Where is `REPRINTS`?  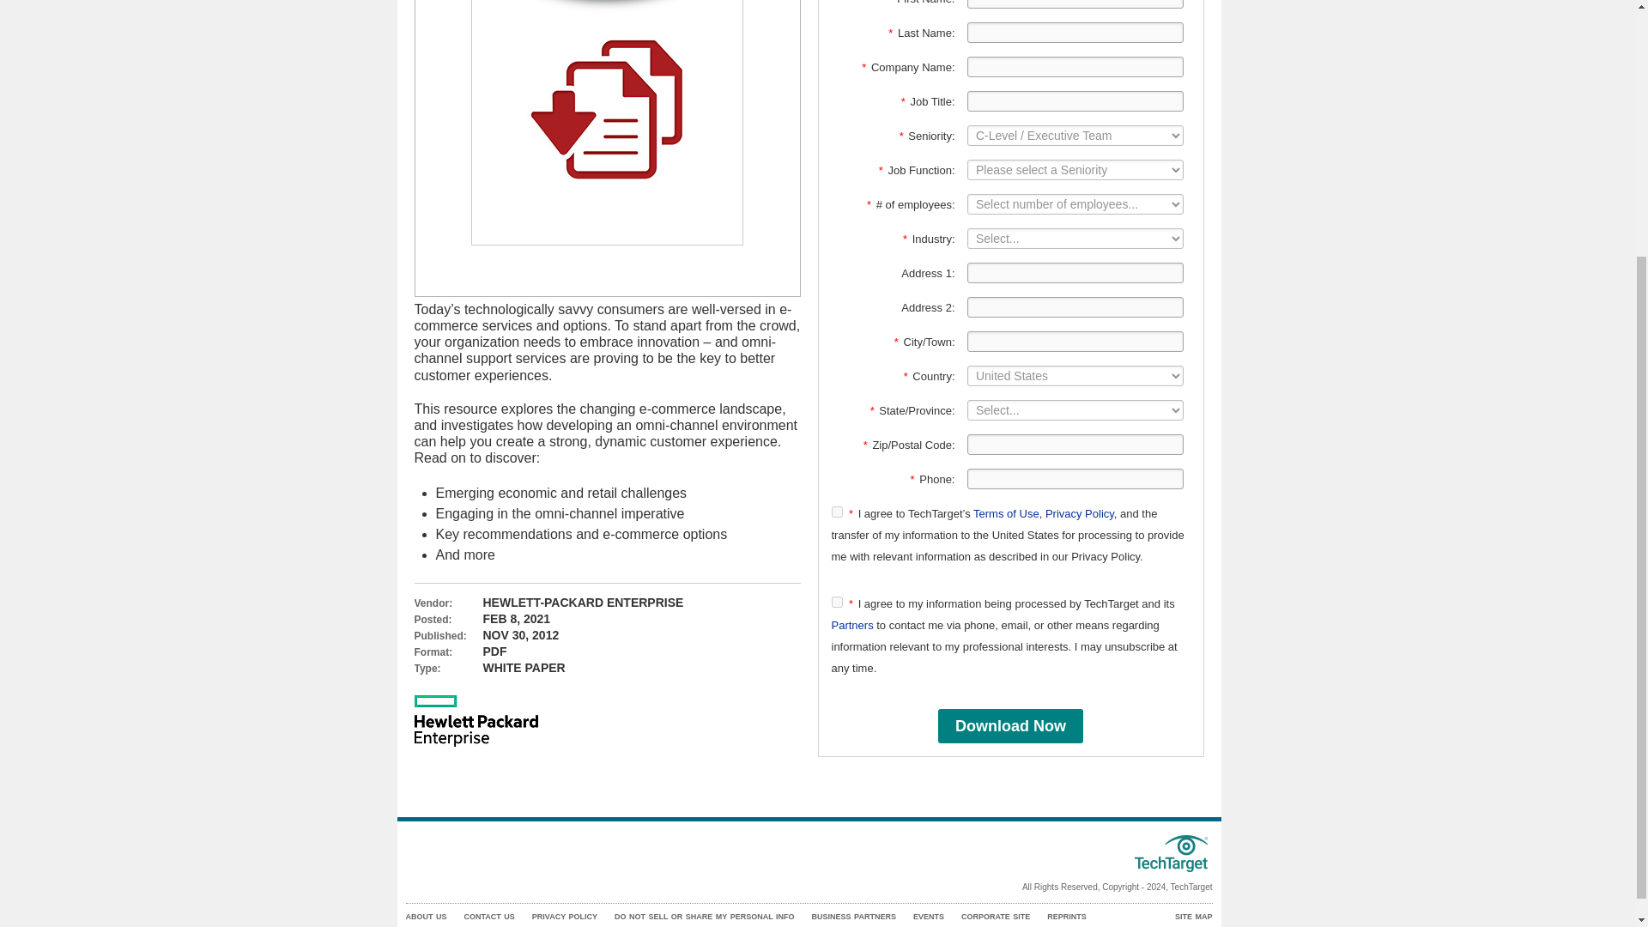 REPRINTS is located at coordinates (1066, 917).